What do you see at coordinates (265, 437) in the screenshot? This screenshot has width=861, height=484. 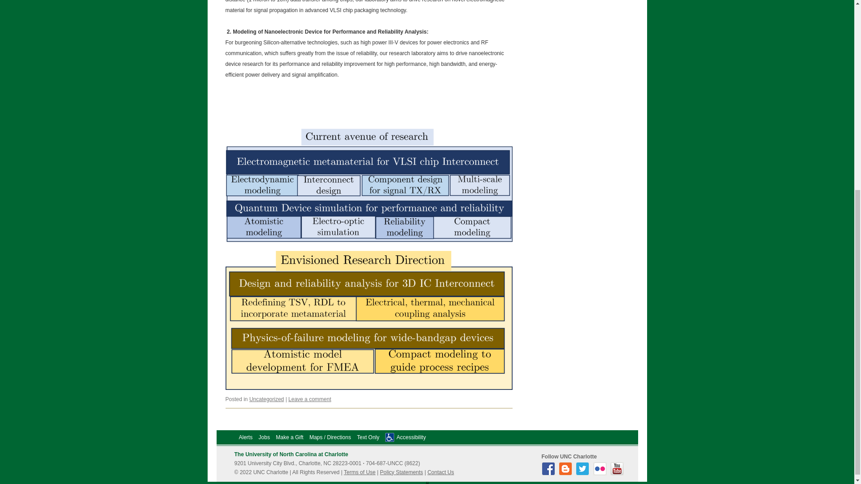 I see `Jobs` at bounding box center [265, 437].